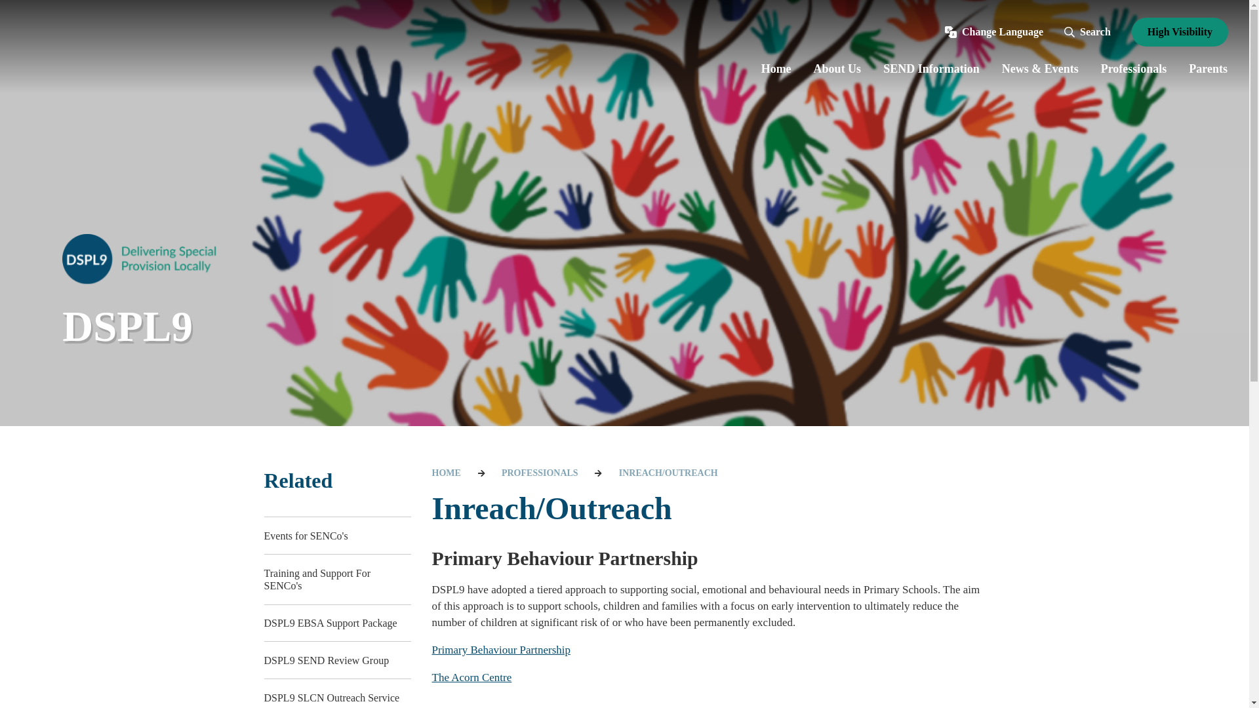 This screenshot has width=1259, height=708. I want to click on Change Language, so click(994, 31).